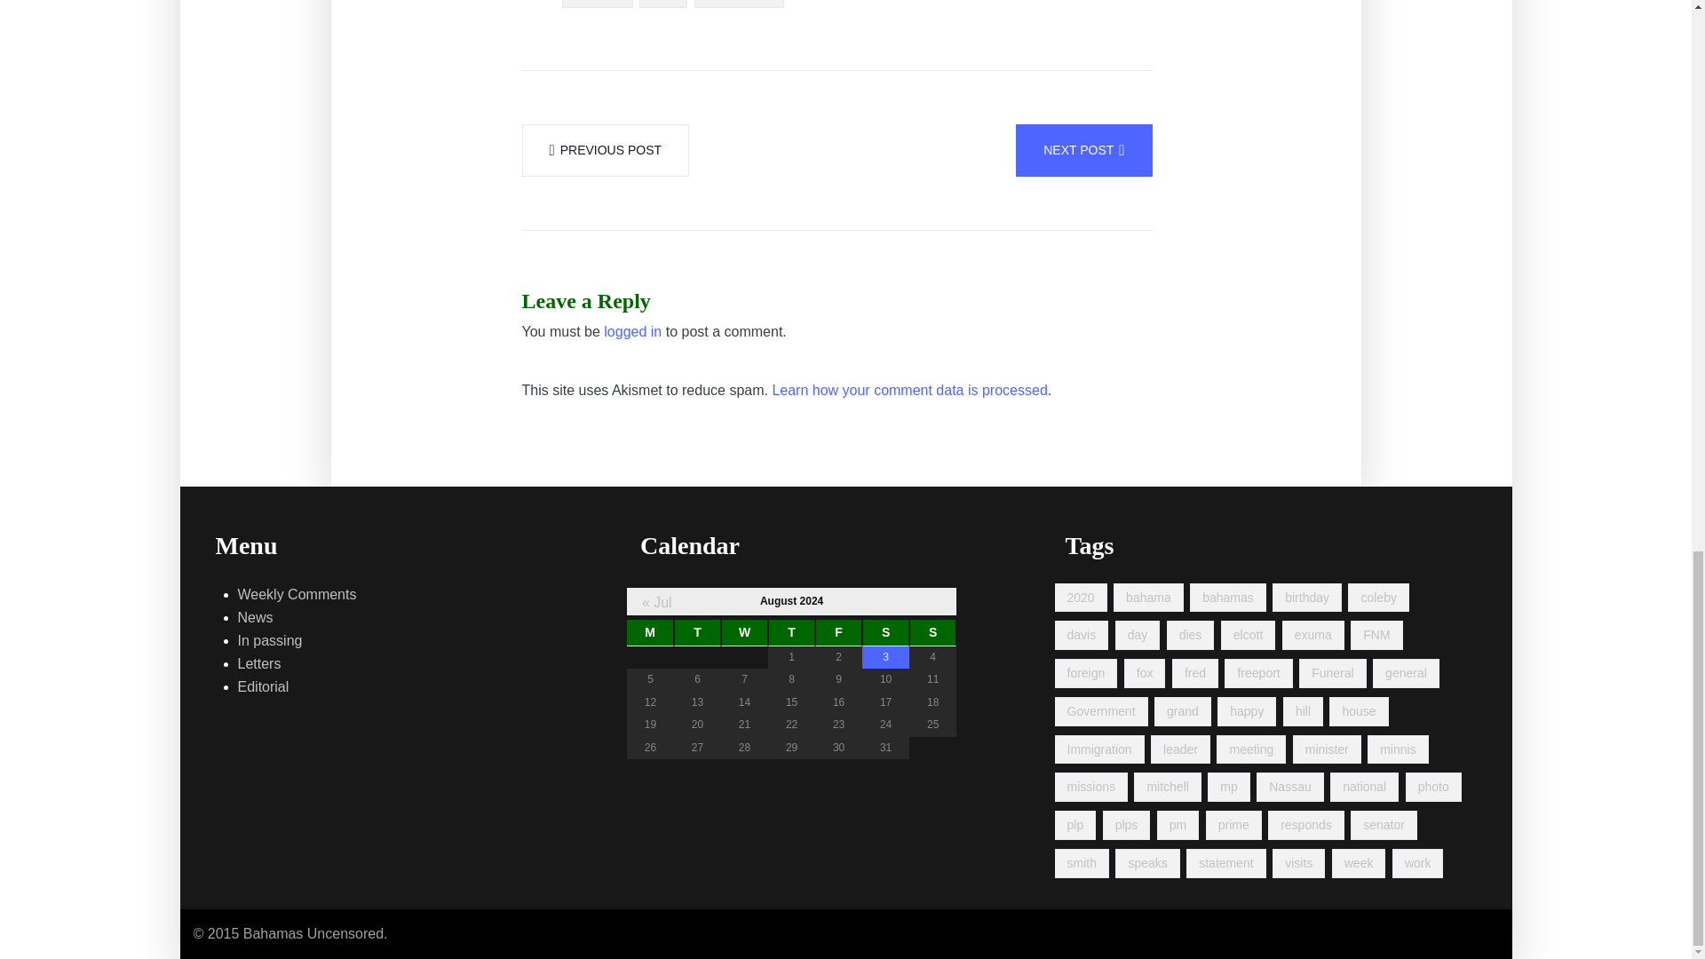  What do you see at coordinates (791, 632) in the screenshot?
I see `Thursday` at bounding box center [791, 632].